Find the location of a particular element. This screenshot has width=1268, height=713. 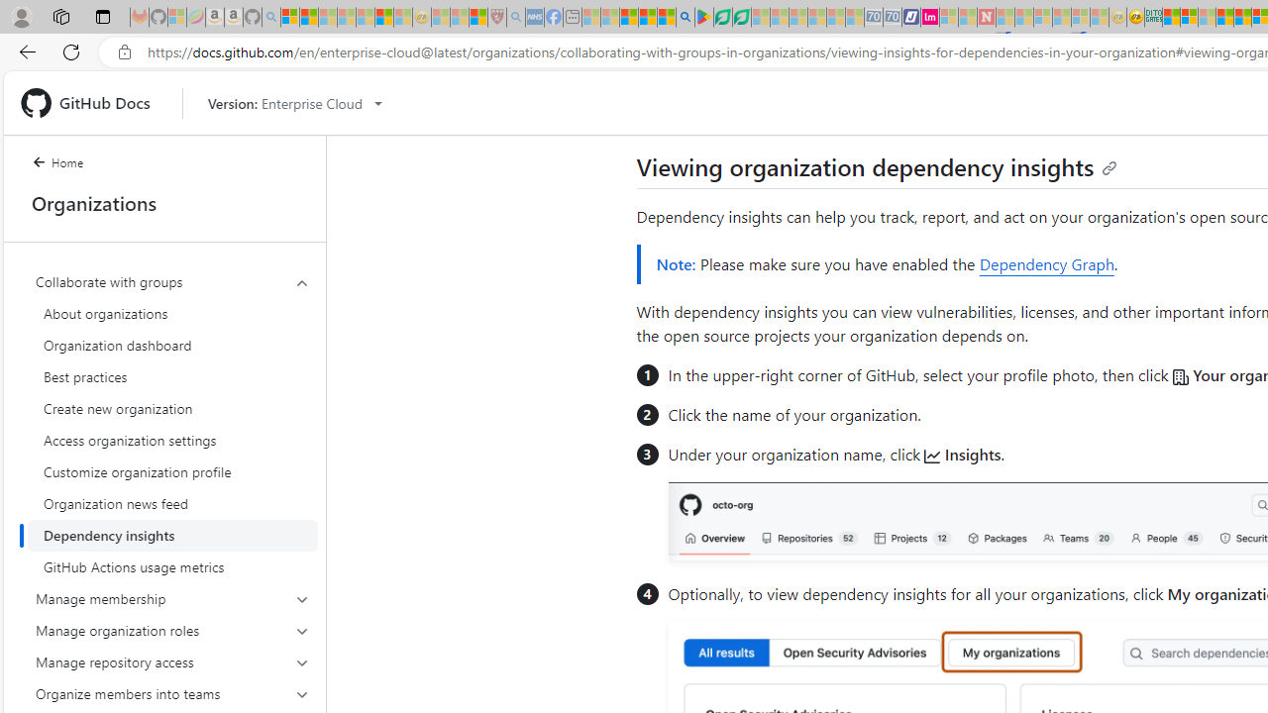

Collaborate with groups is located at coordinates (172, 424).